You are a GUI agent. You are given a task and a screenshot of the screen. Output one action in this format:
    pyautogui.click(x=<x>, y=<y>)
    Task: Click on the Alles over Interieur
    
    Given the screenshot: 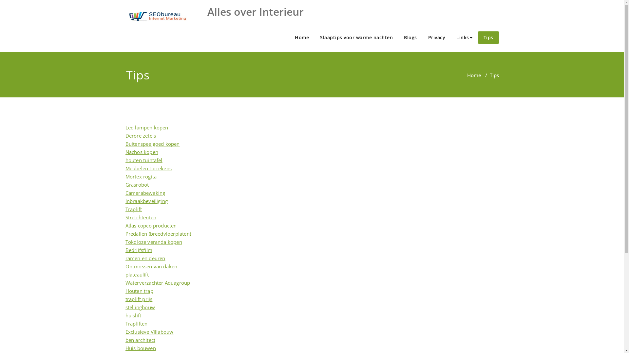 What is the action you would take?
    pyautogui.click(x=255, y=12)
    